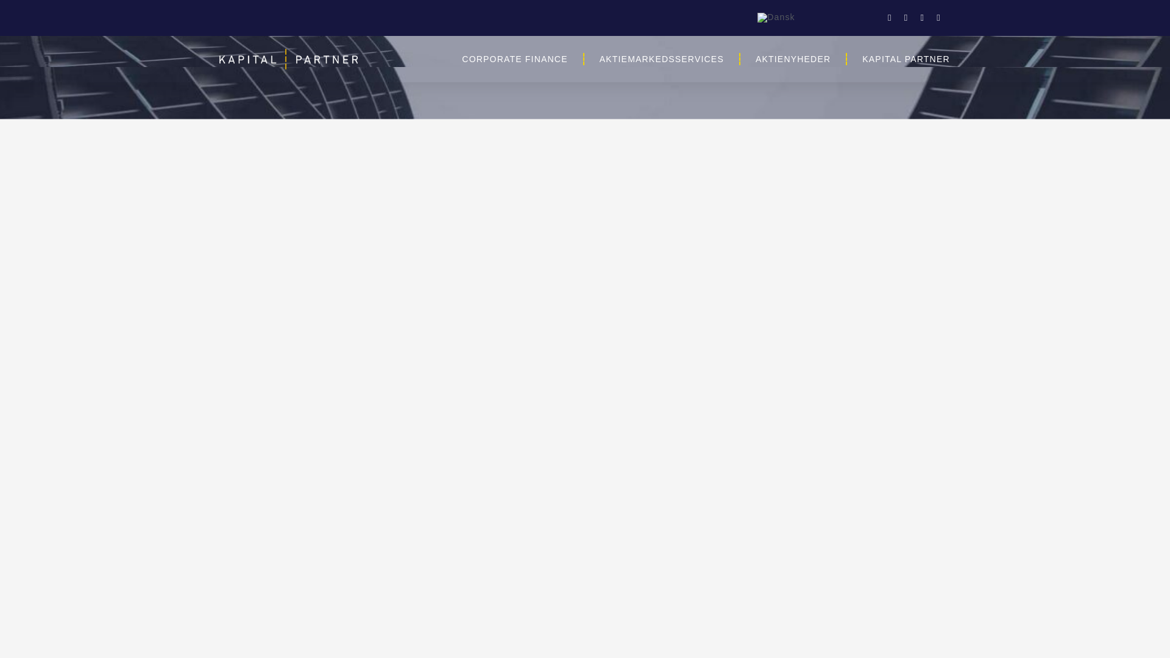 This screenshot has height=658, width=1170. What do you see at coordinates (662, 58) in the screenshot?
I see `AKTIEMARKEDSSERVICES` at bounding box center [662, 58].